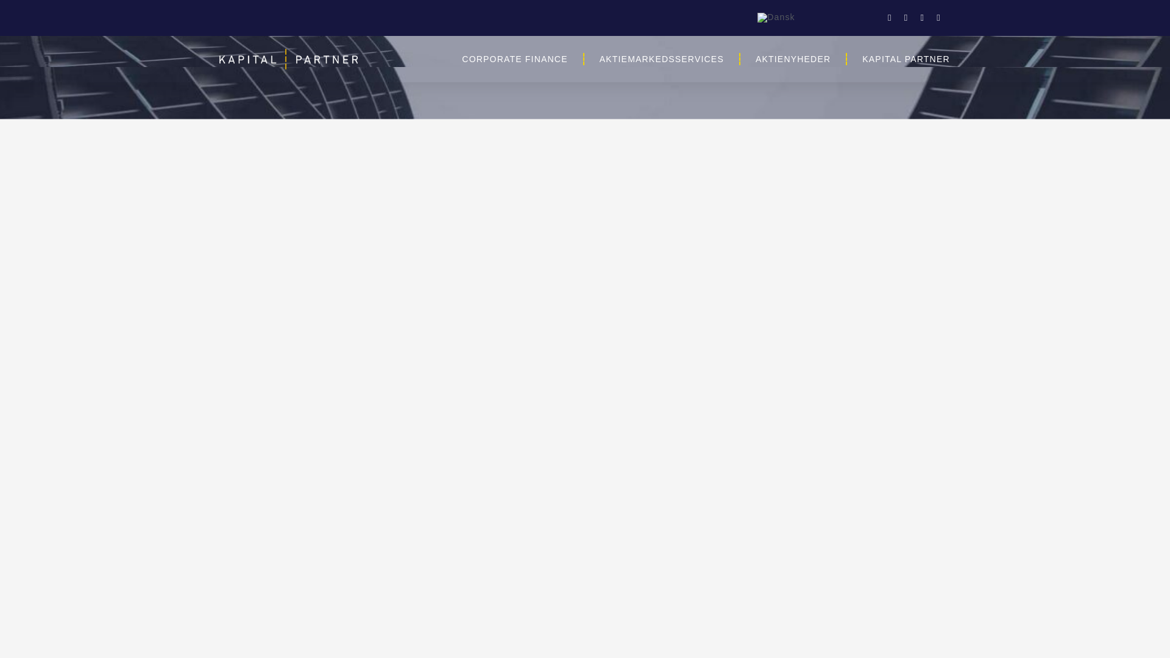 This screenshot has height=658, width=1170. What do you see at coordinates (662, 58) in the screenshot?
I see `AKTIEMARKEDSSERVICES` at bounding box center [662, 58].